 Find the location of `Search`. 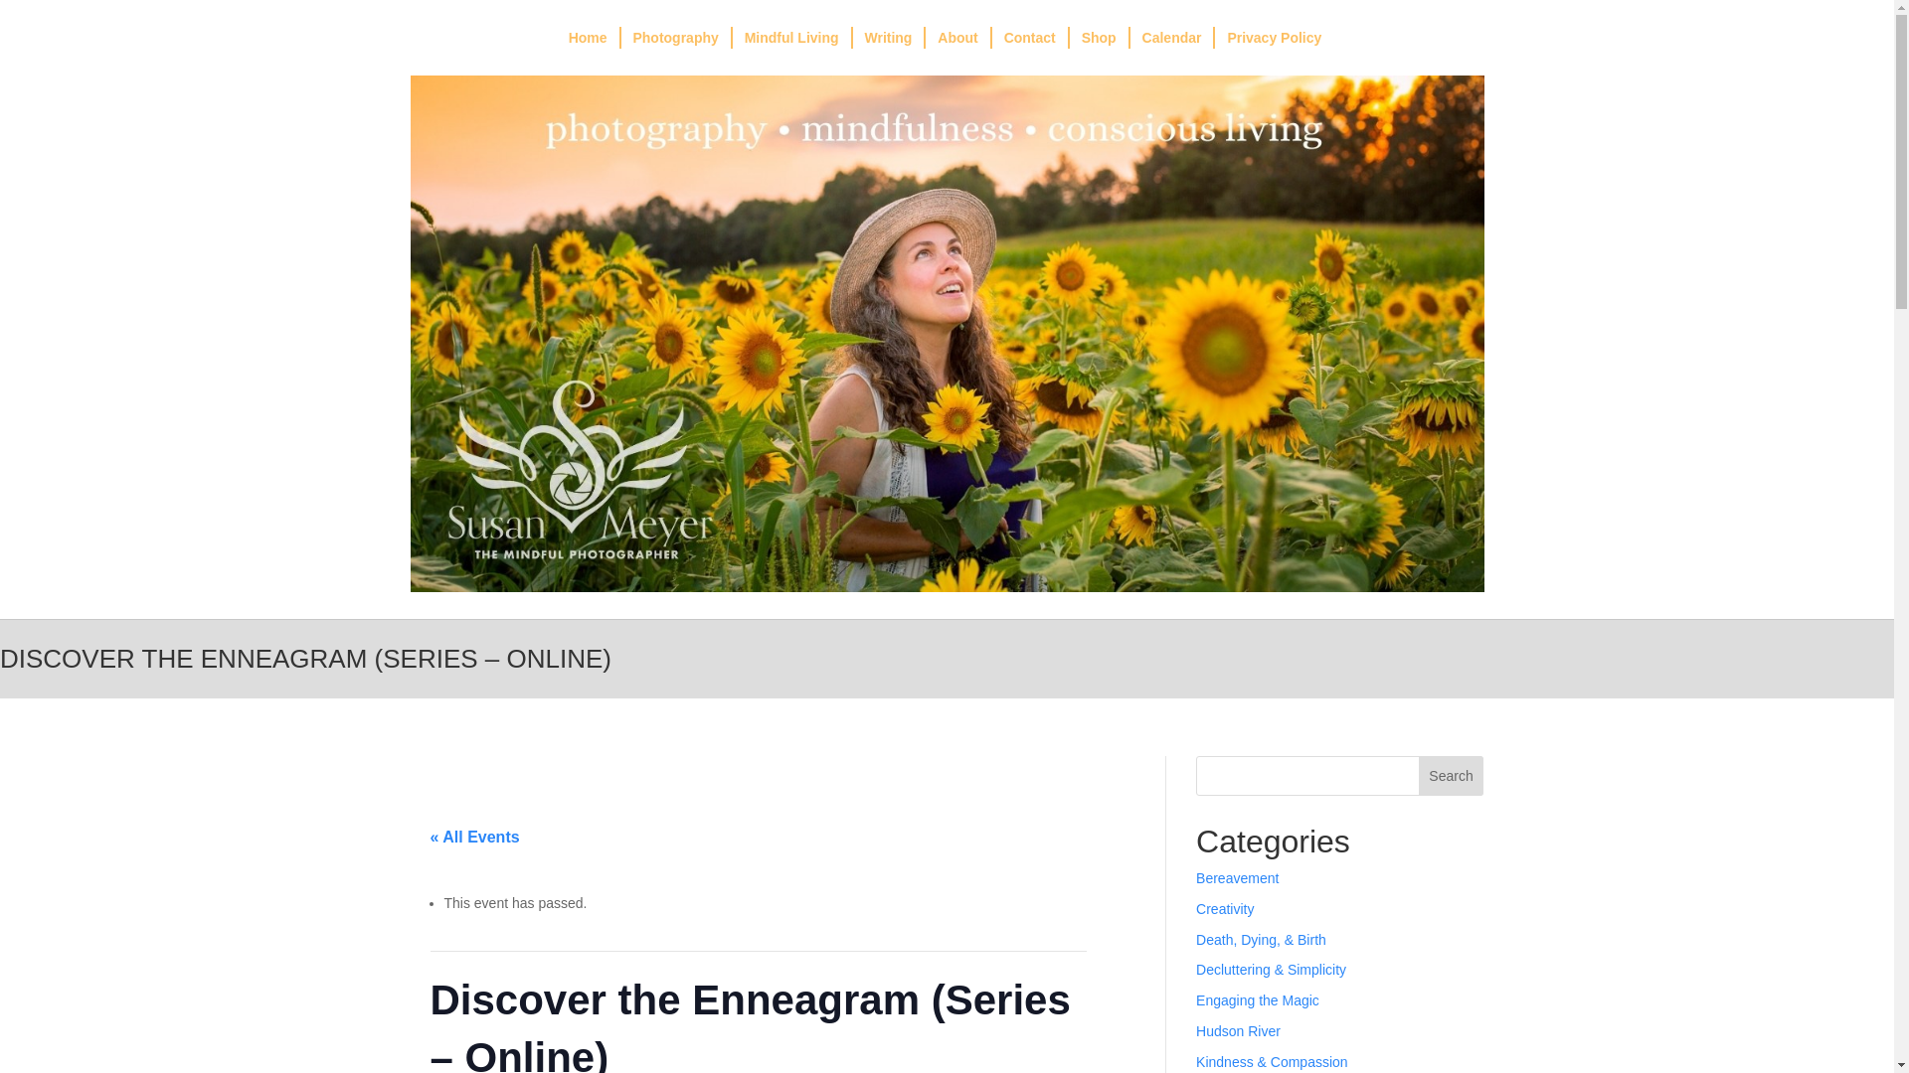

Search is located at coordinates (1452, 776).